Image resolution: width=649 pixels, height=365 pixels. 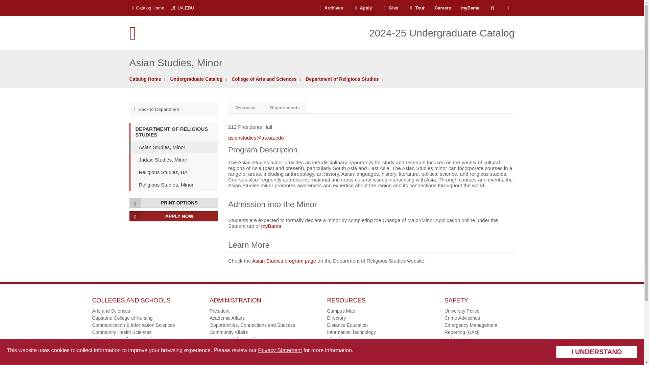 I want to click on Added content, so click(x=271, y=226).